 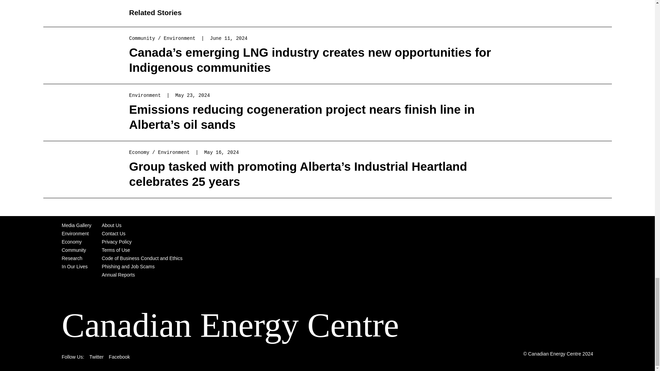 I want to click on Community, so click(x=74, y=250).